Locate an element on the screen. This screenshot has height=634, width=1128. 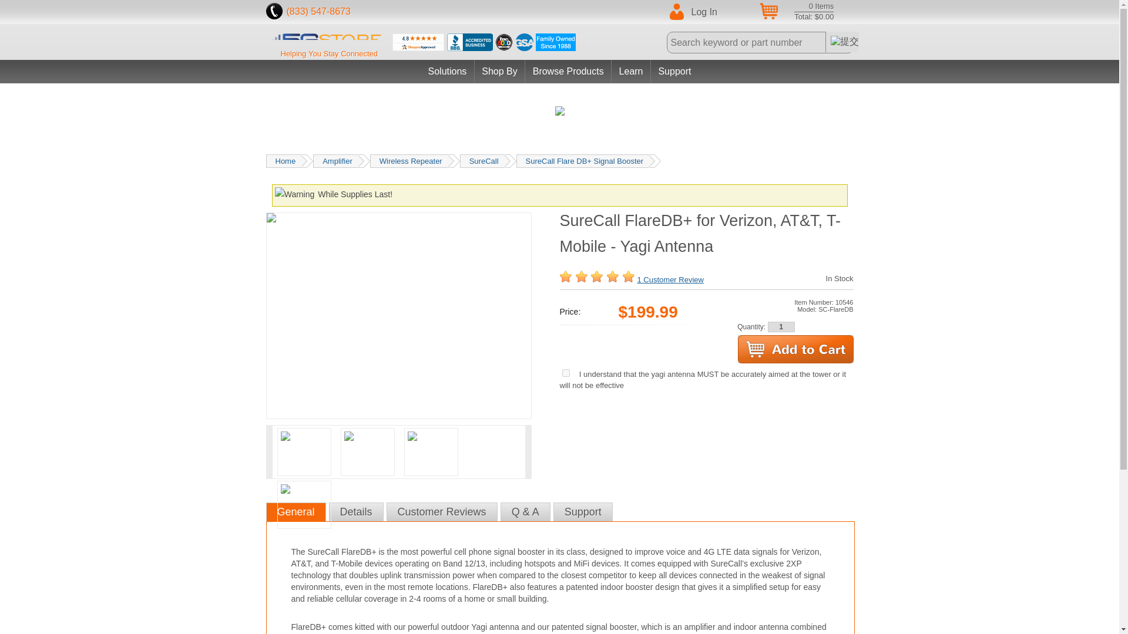
 Add to Cart  is located at coordinates (795, 349).